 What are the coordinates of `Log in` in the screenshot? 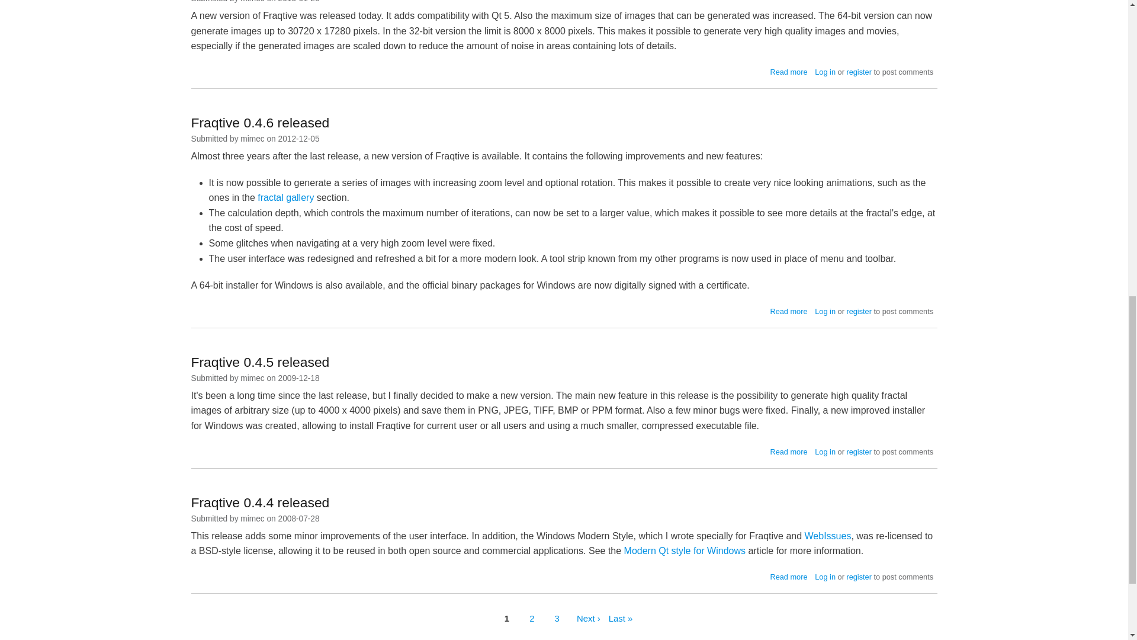 It's located at (788, 72).